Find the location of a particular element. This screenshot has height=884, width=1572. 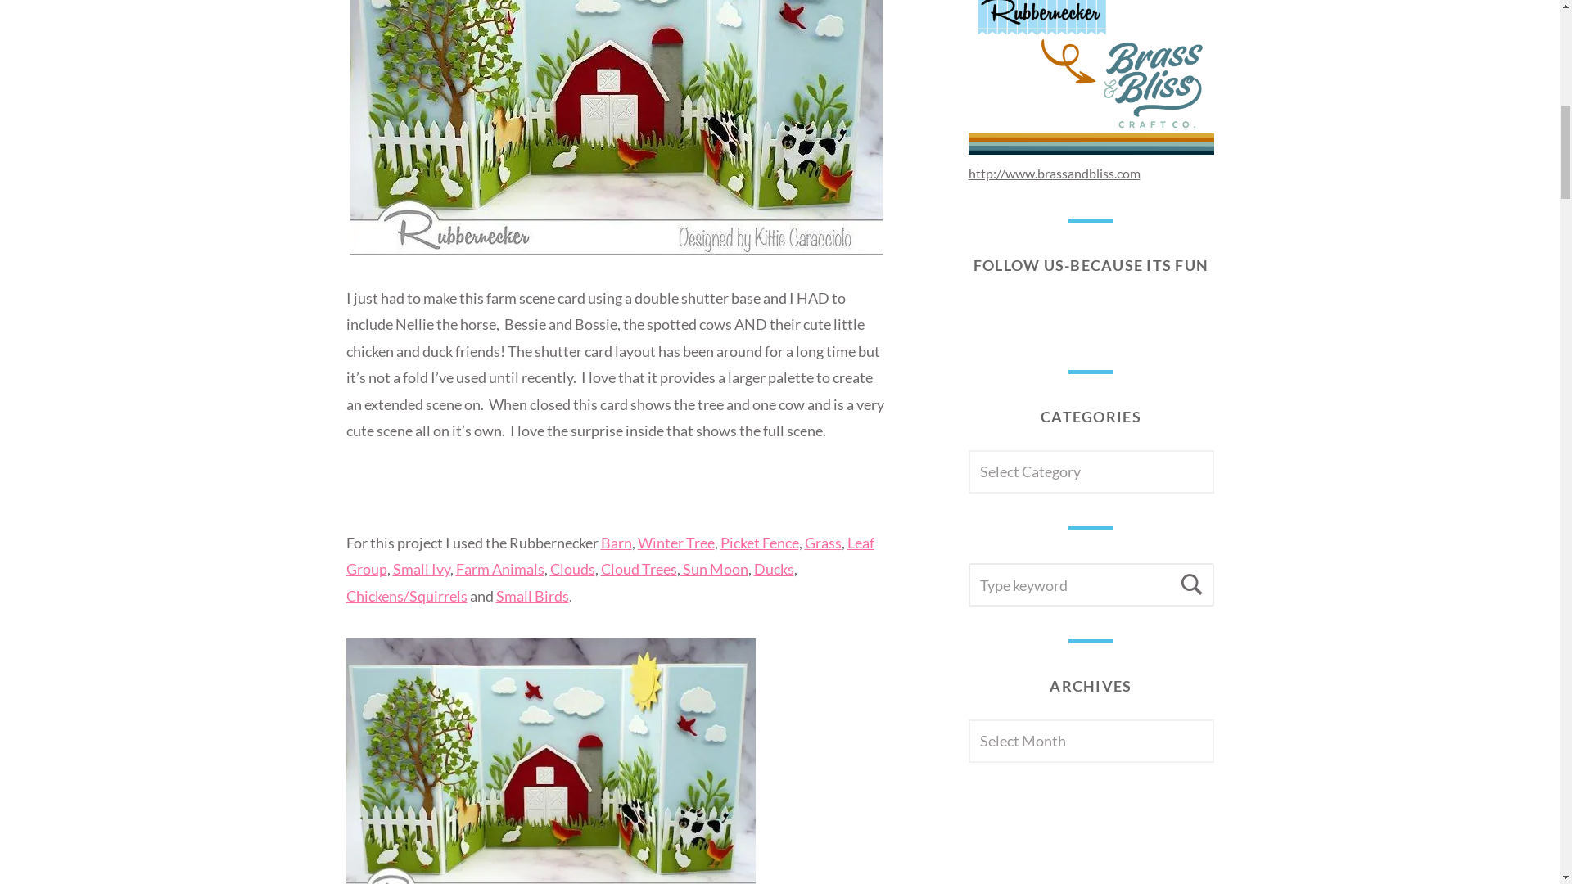

Picket Fence 5152-01D is located at coordinates (759, 542).